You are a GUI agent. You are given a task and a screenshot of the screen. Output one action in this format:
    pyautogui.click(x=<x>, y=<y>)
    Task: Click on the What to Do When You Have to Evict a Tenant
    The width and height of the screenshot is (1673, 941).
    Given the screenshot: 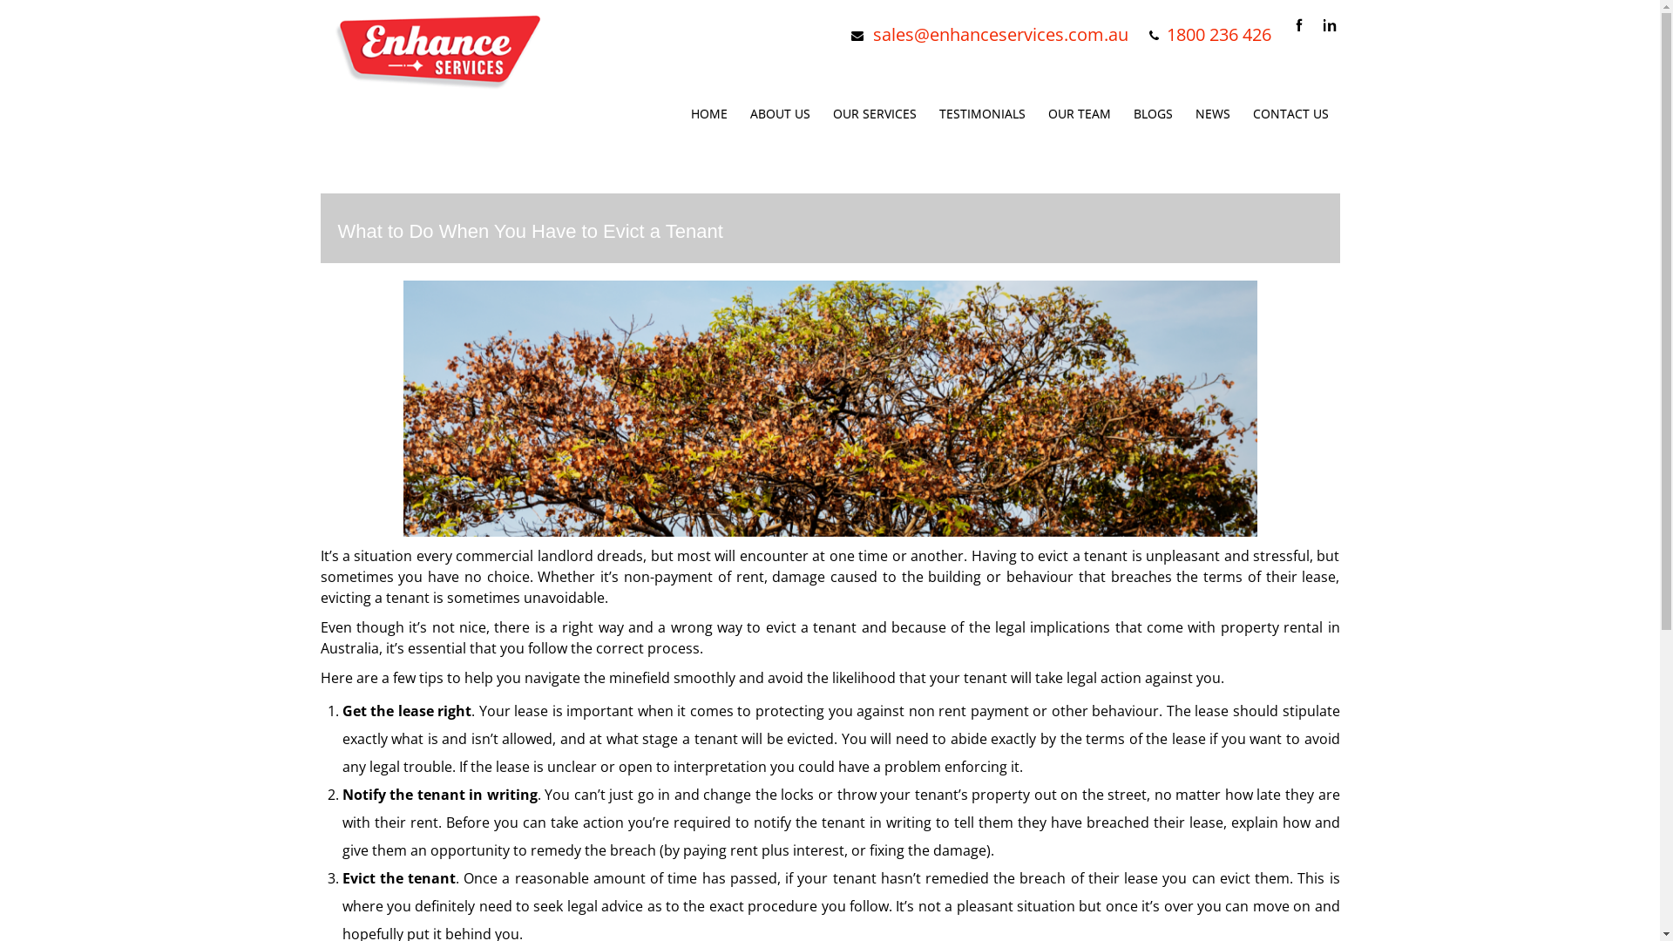 What is the action you would take?
    pyautogui.click(x=531, y=232)
    